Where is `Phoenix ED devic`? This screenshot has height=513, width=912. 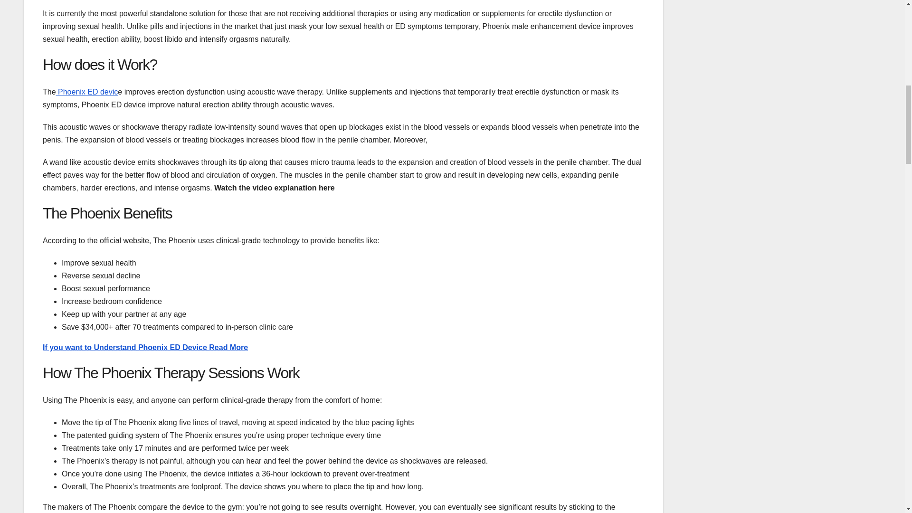
Phoenix ED devic is located at coordinates (87, 91).